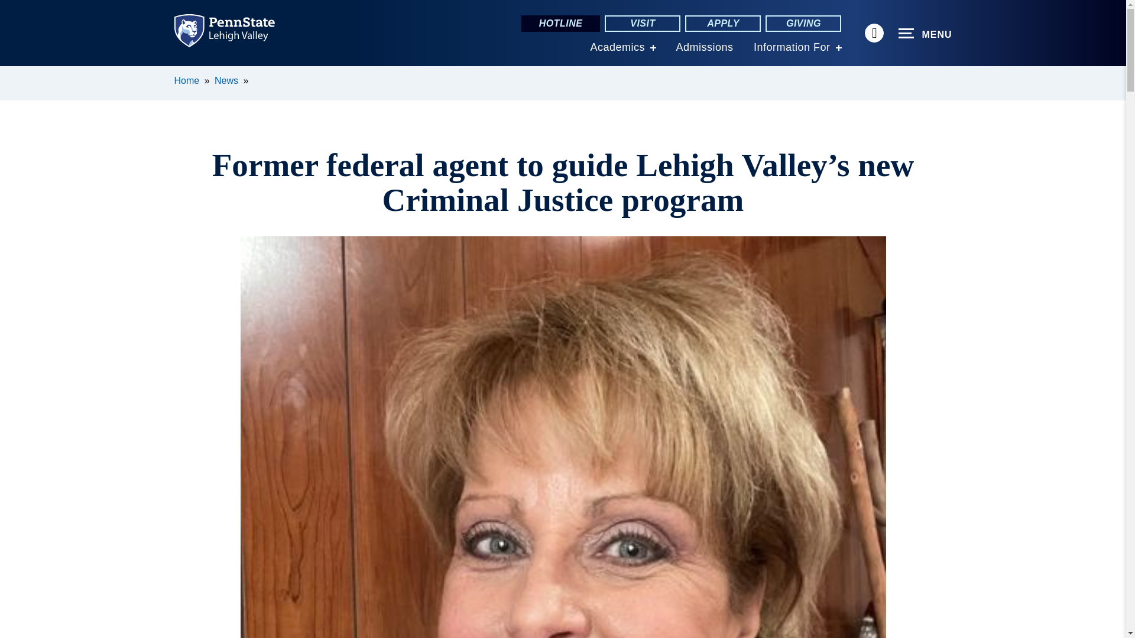 This screenshot has height=638, width=1135. What do you see at coordinates (560, 24) in the screenshot?
I see `HOTLINE` at bounding box center [560, 24].